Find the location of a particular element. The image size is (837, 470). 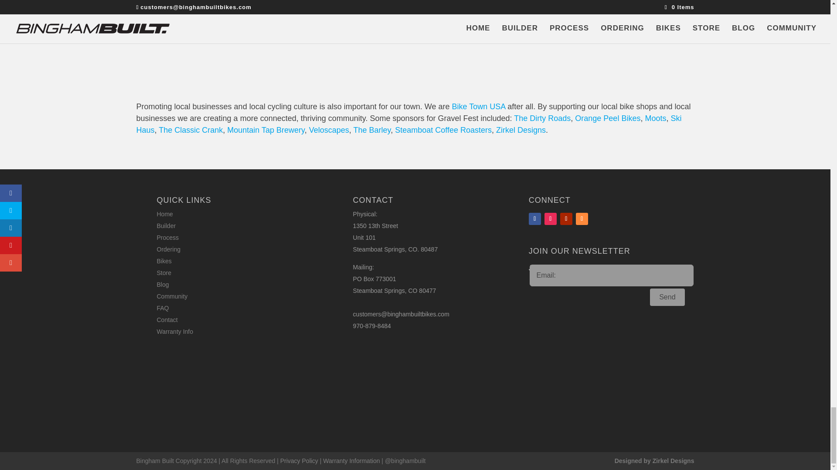

Orange Peel Bikes is located at coordinates (608, 118).